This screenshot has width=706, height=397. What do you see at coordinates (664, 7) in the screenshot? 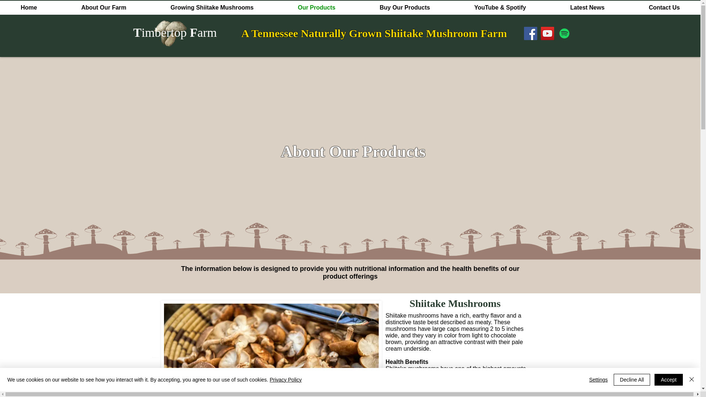
I see `Contact Us` at bounding box center [664, 7].